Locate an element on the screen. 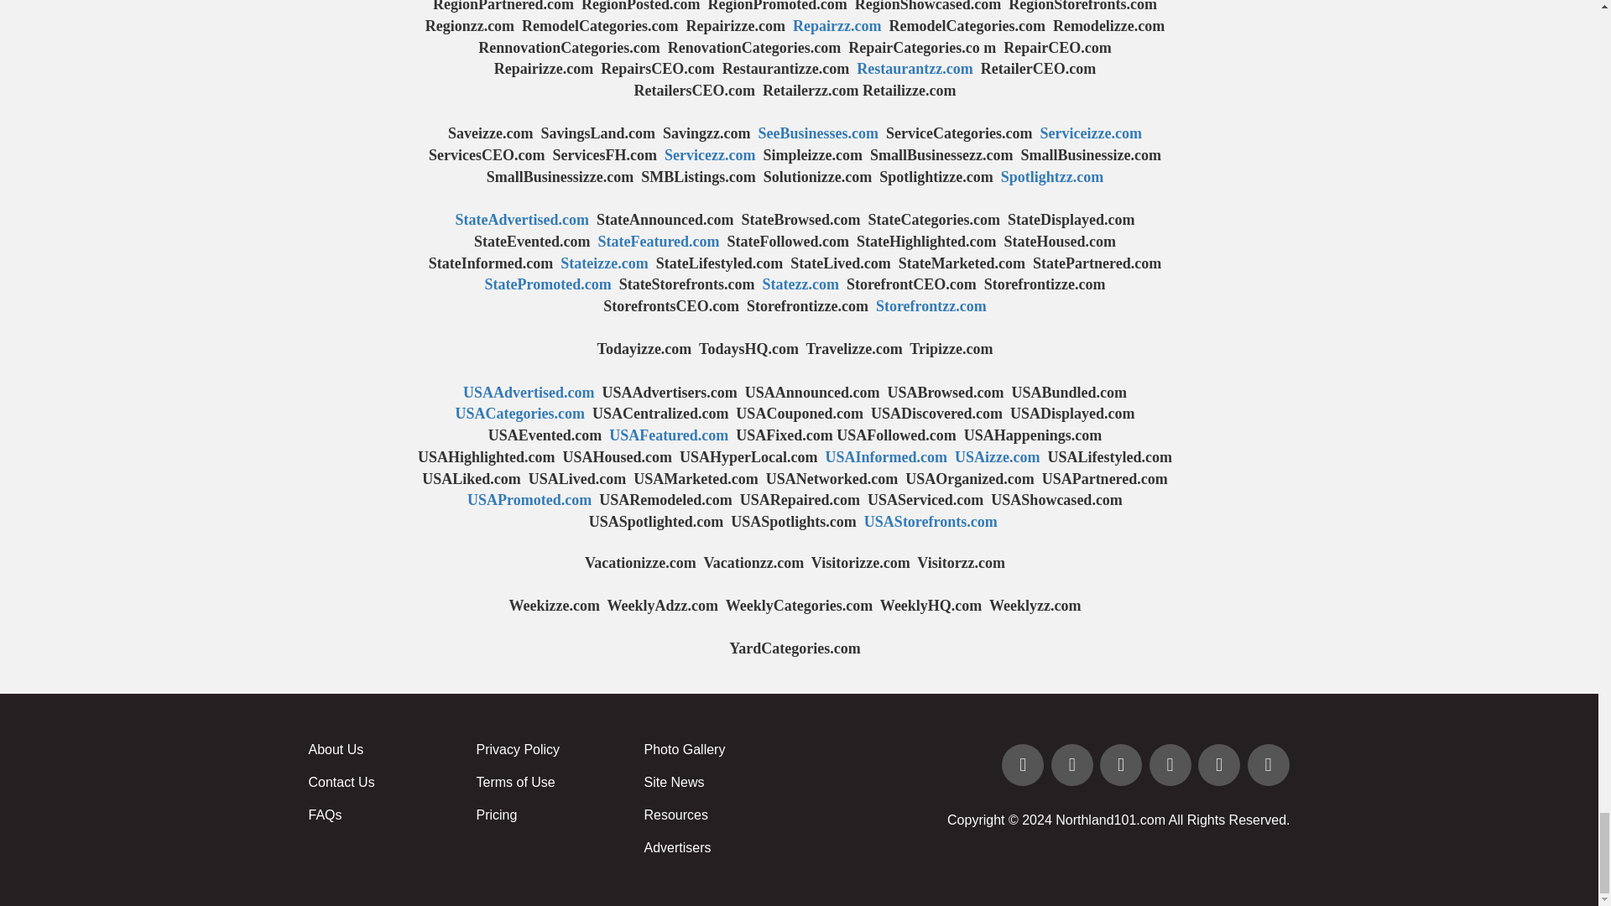 The height and width of the screenshot is (906, 1611). Follow Us on Instagram is located at coordinates (1267, 767).